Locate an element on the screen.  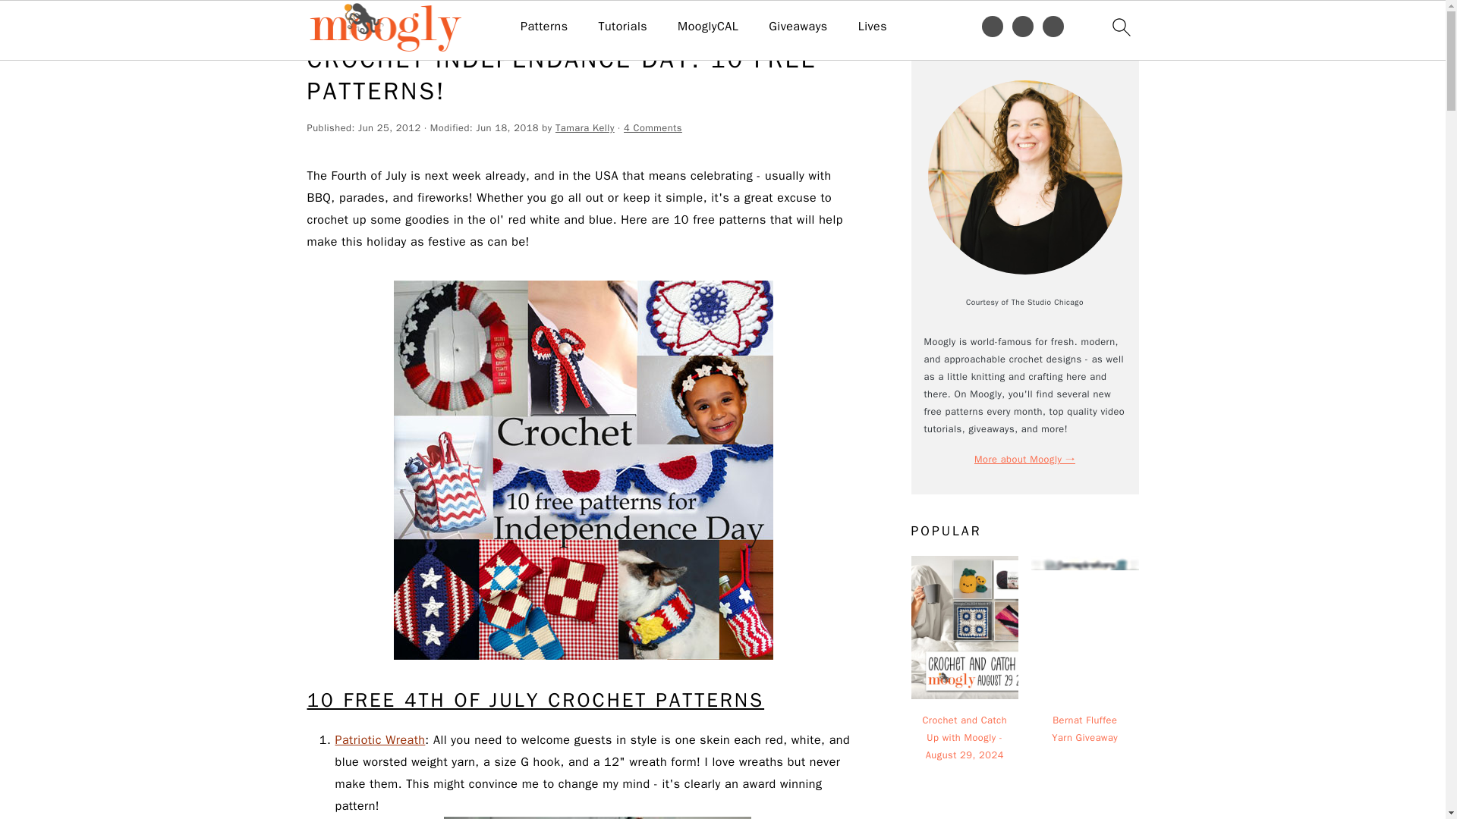
search icon is located at coordinates (1120, 27).